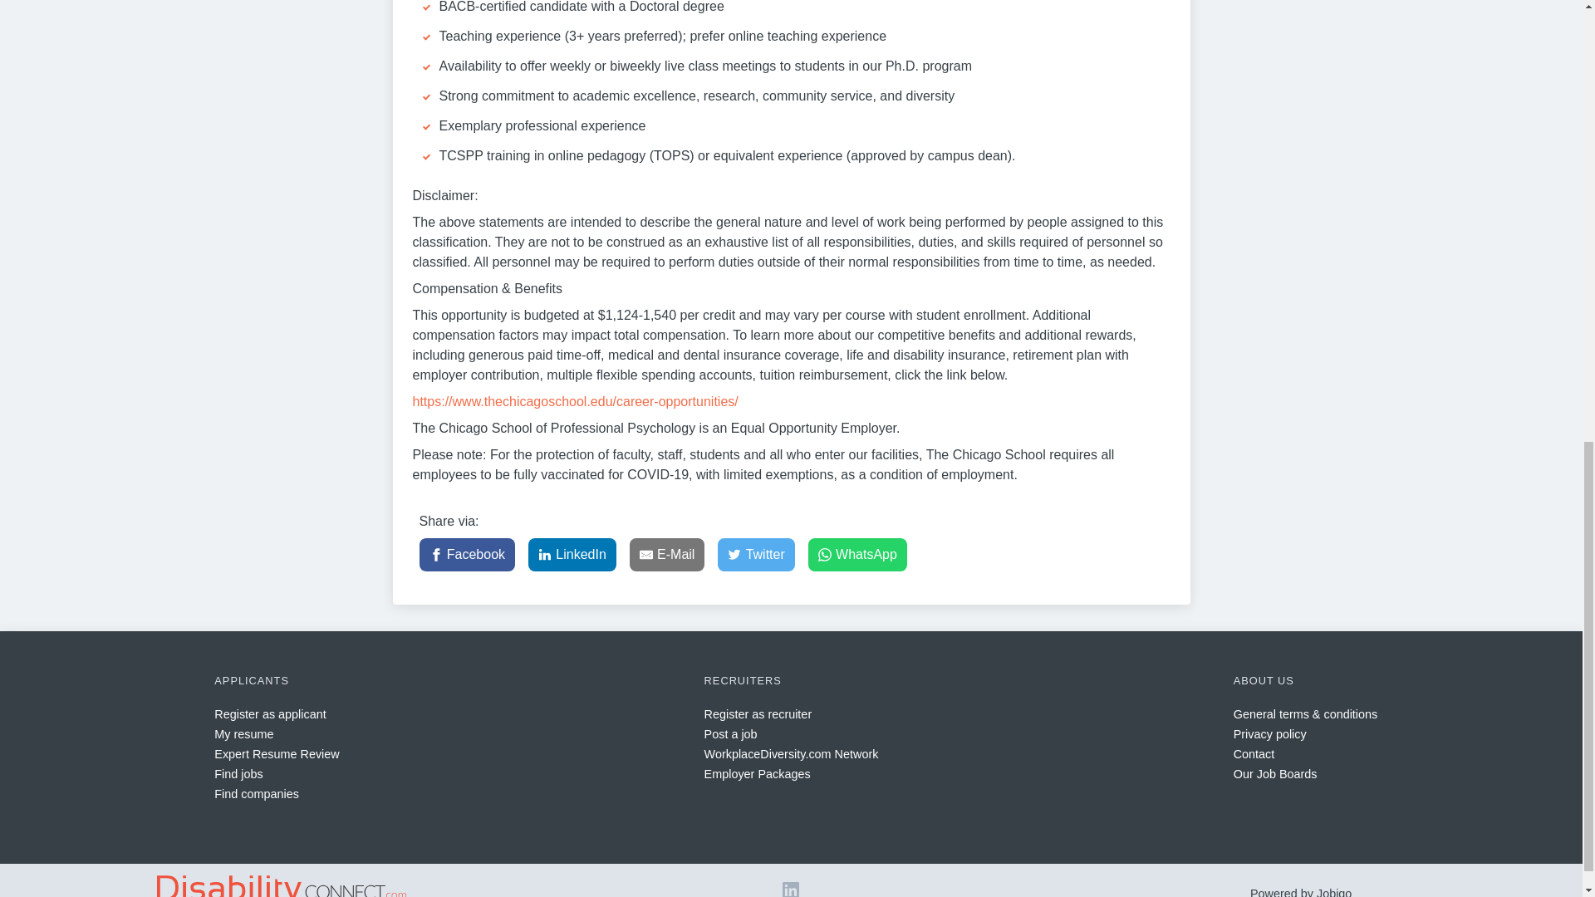  I want to click on LinkedIn logo, so click(791, 892).